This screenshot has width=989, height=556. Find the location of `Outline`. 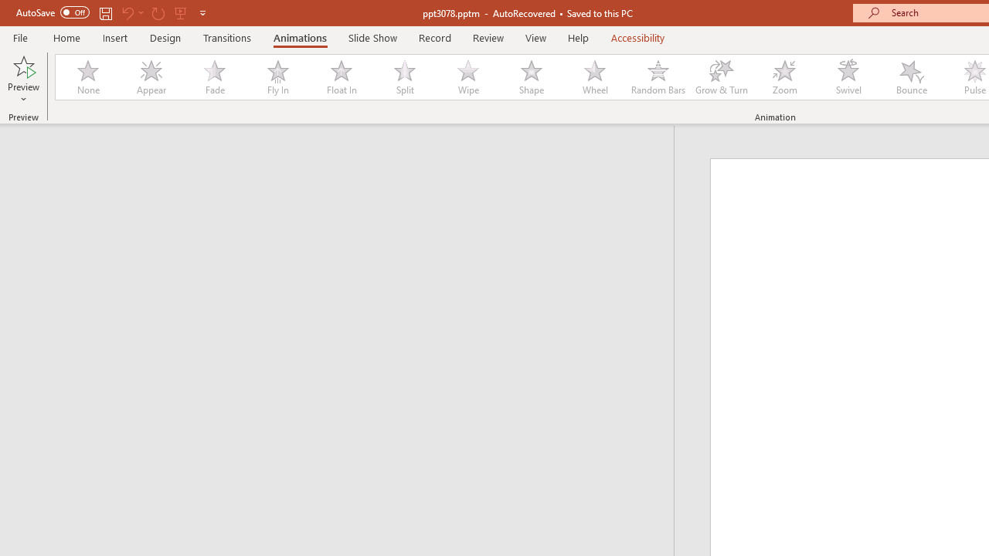

Outline is located at coordinates (344, 156).